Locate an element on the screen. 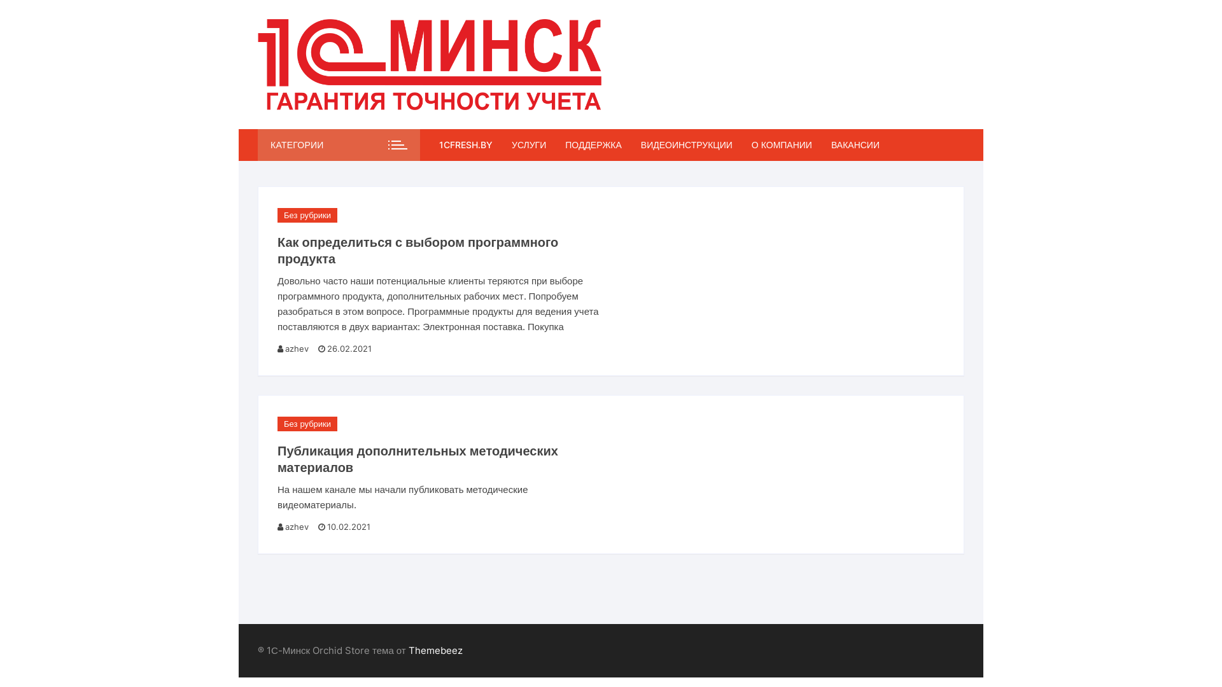  azhev is located at coordinates (298, 349).